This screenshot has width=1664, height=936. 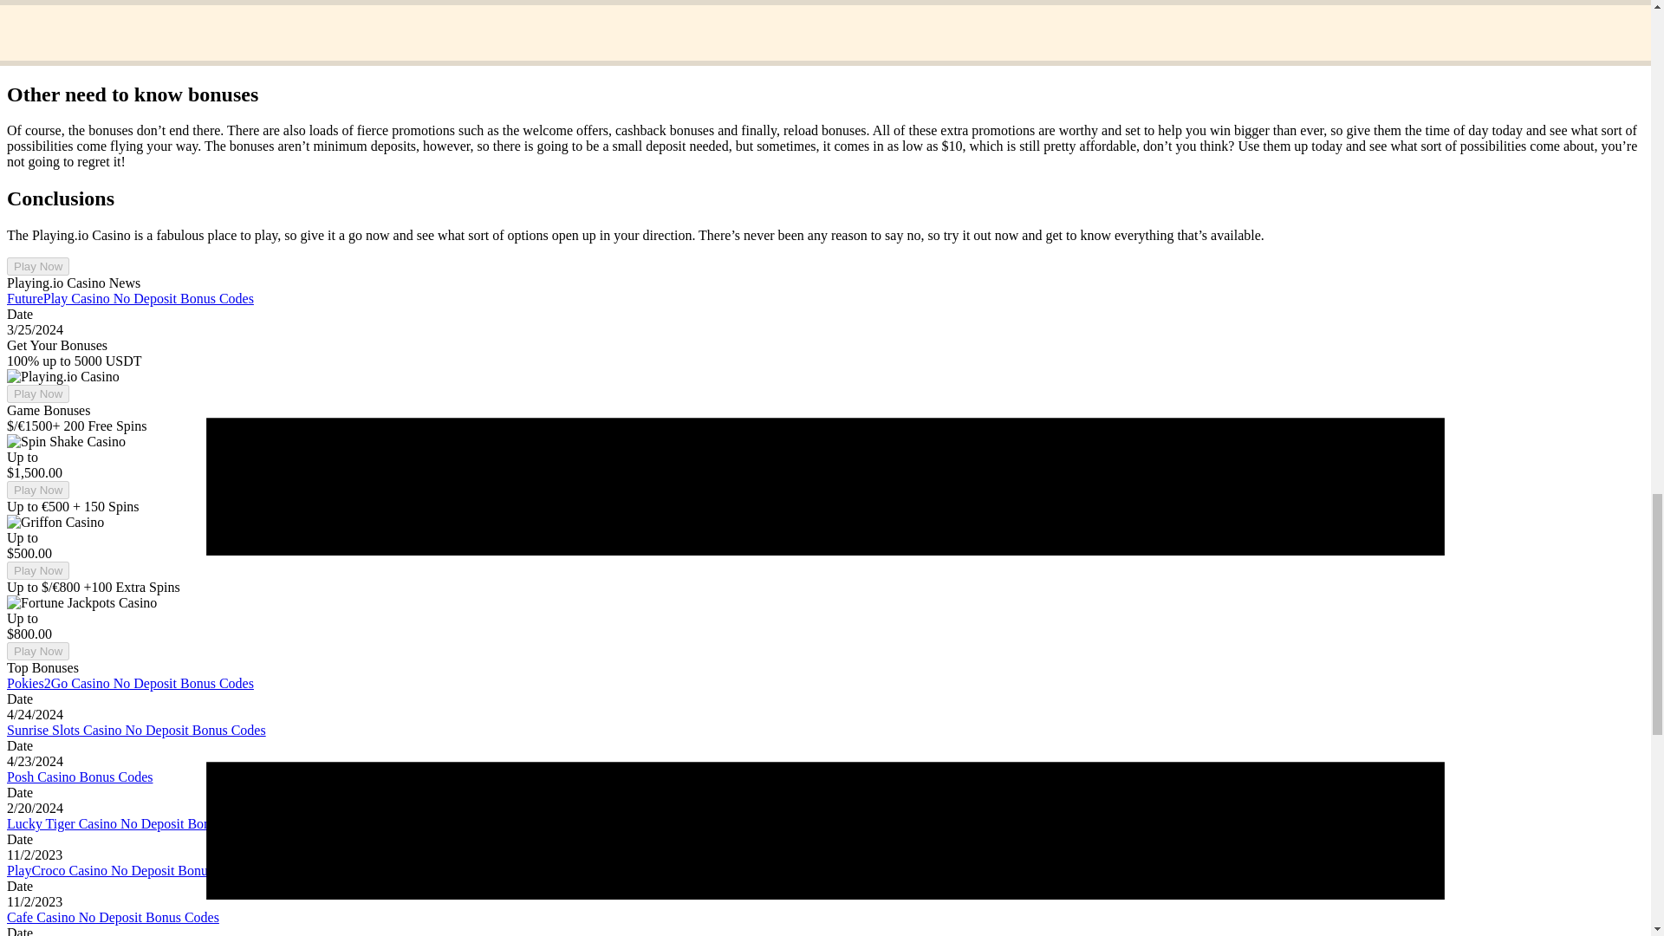 What do you see at coordinates (38, 393) in the screenshot?
I see `Play Now` at bounding box center [38, 393].